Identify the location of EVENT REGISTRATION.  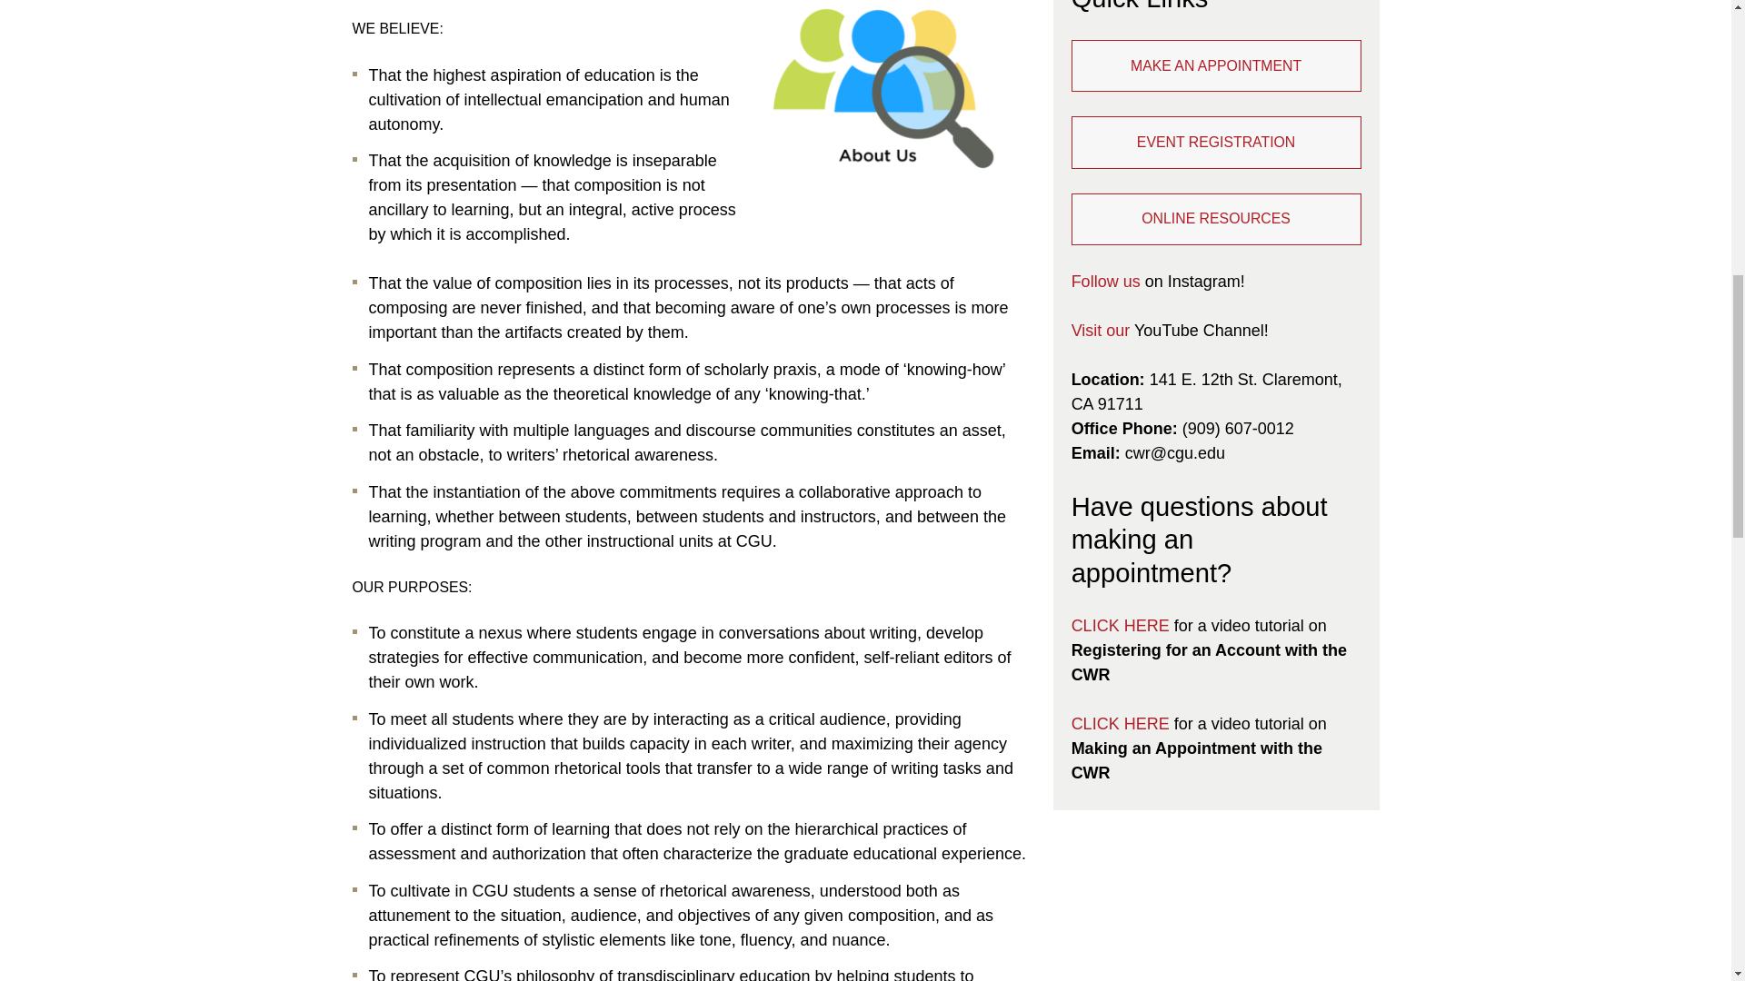
(1216, 142).